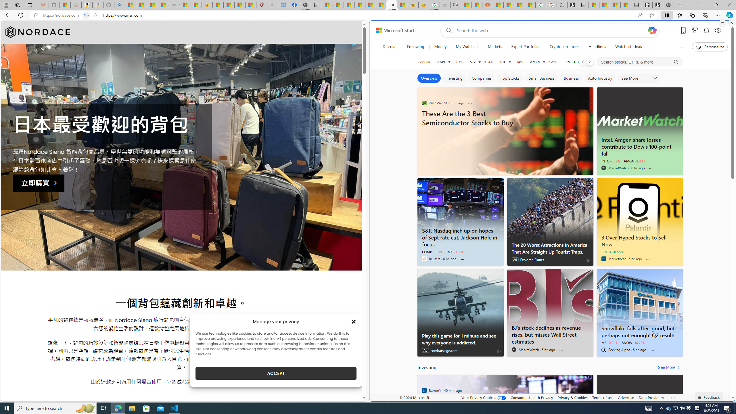 This screenshot has width=736, height=414. I want to click on Headlines, so click(597, 47).